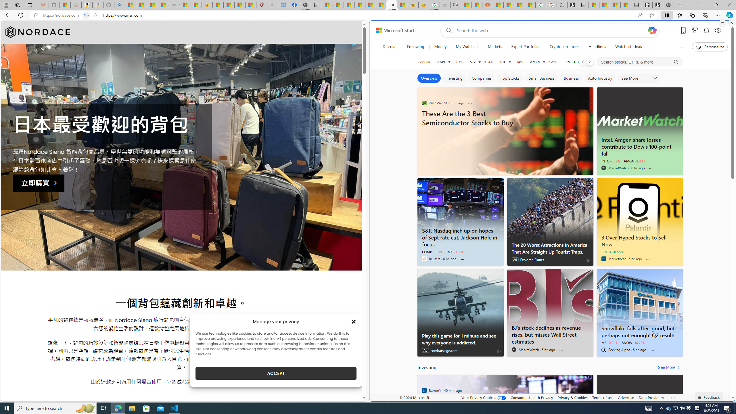 This screenshot has width=736, height=414. I want to click on Headlines, so click(597, 47).